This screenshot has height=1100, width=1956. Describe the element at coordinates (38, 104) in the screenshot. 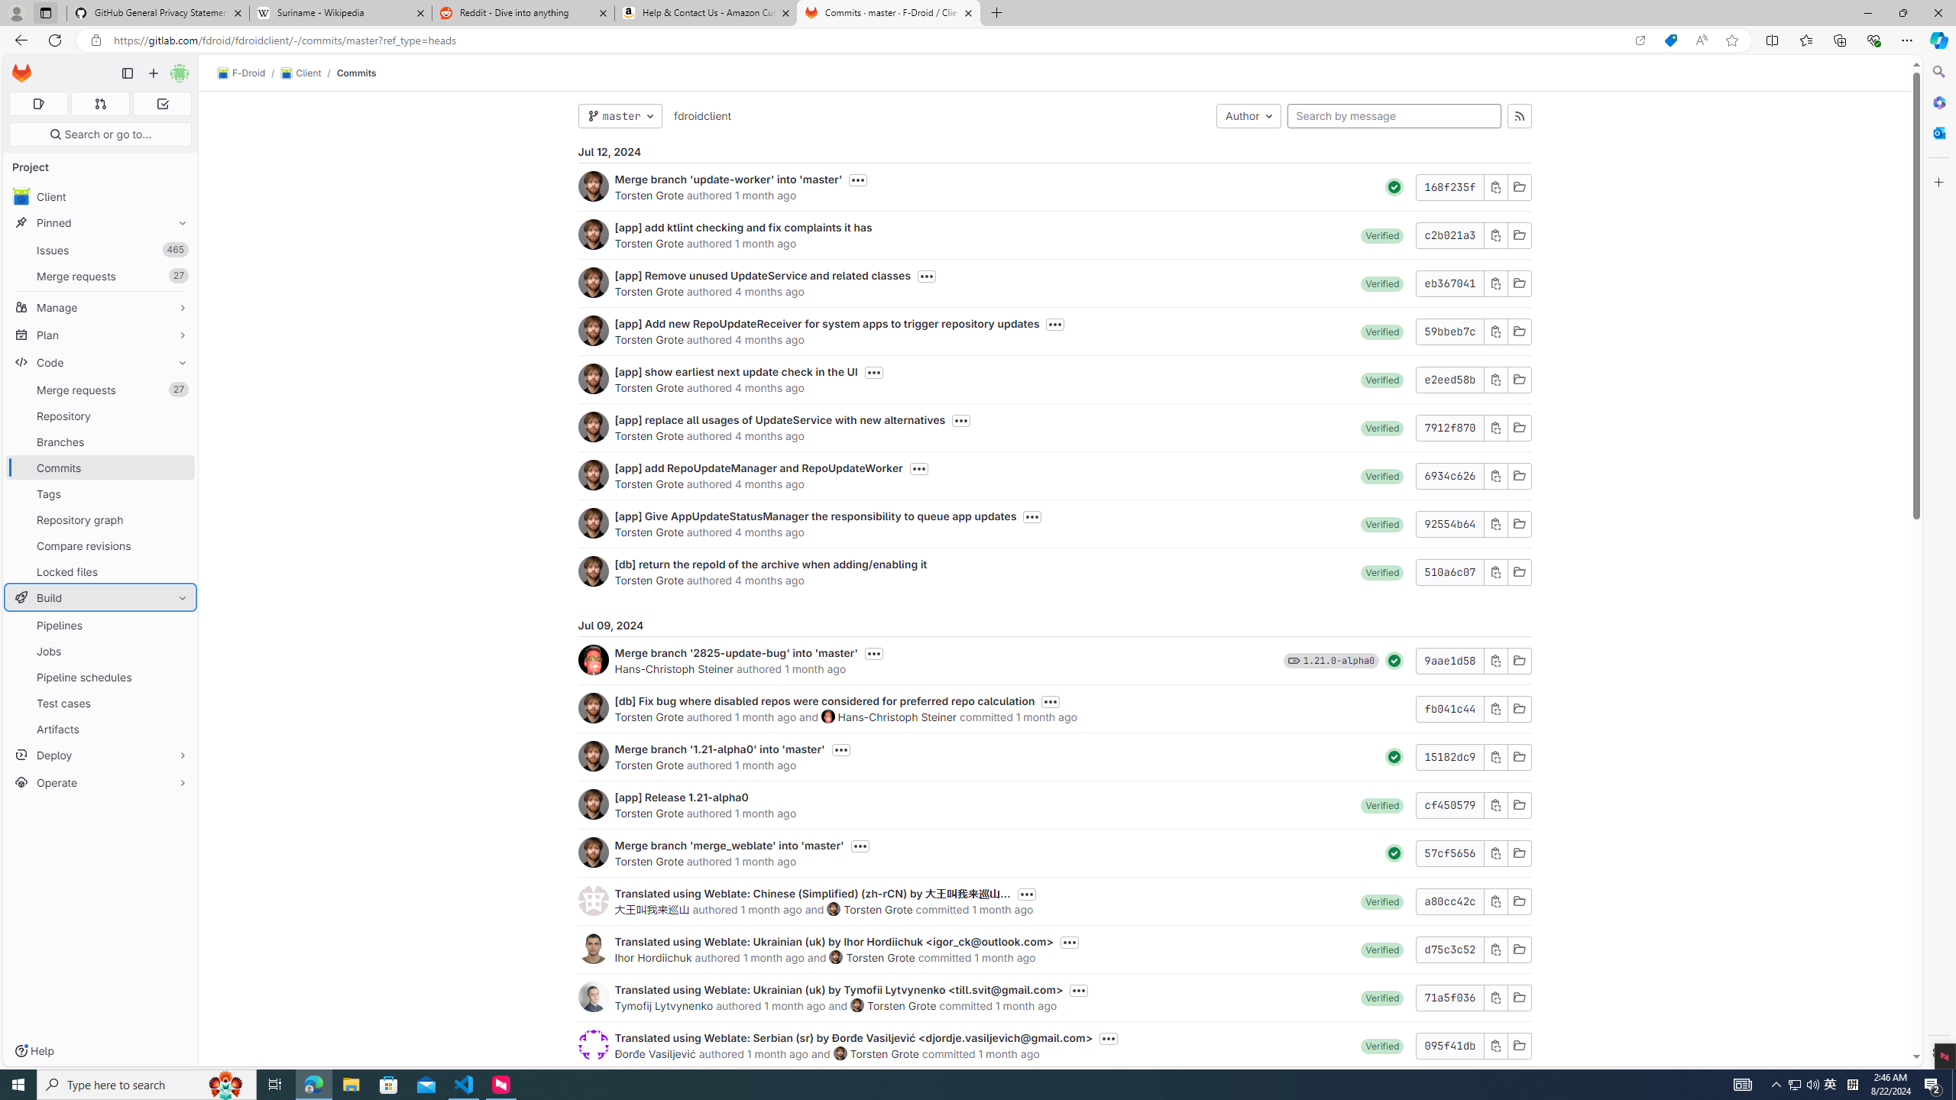

I see `Assigned issues 0` at that location.